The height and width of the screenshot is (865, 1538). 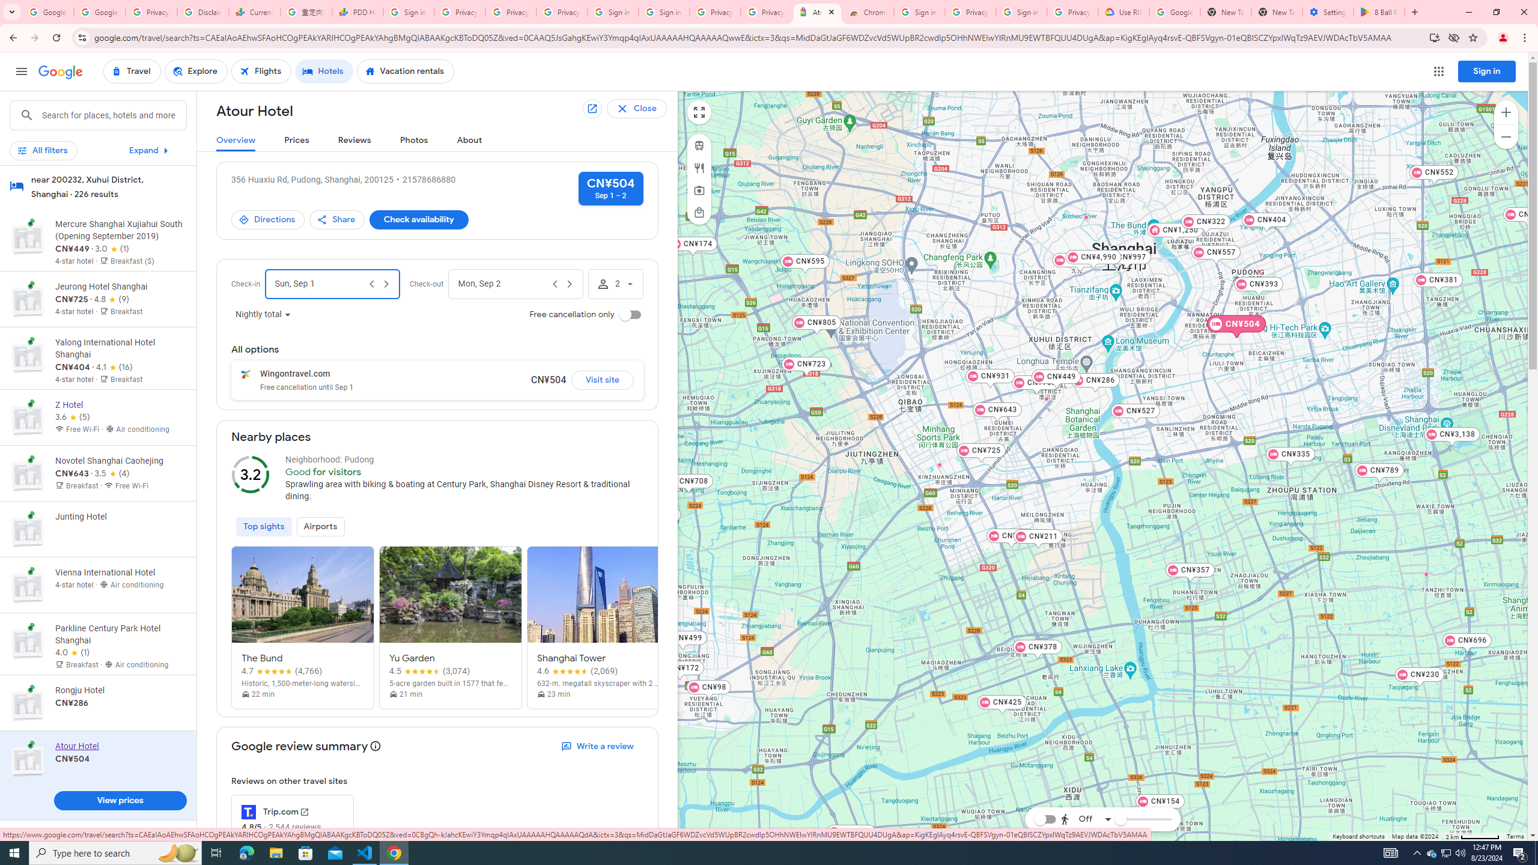 I want to click on Visit site for Wingontravel.com, so click(x=602, y=380).